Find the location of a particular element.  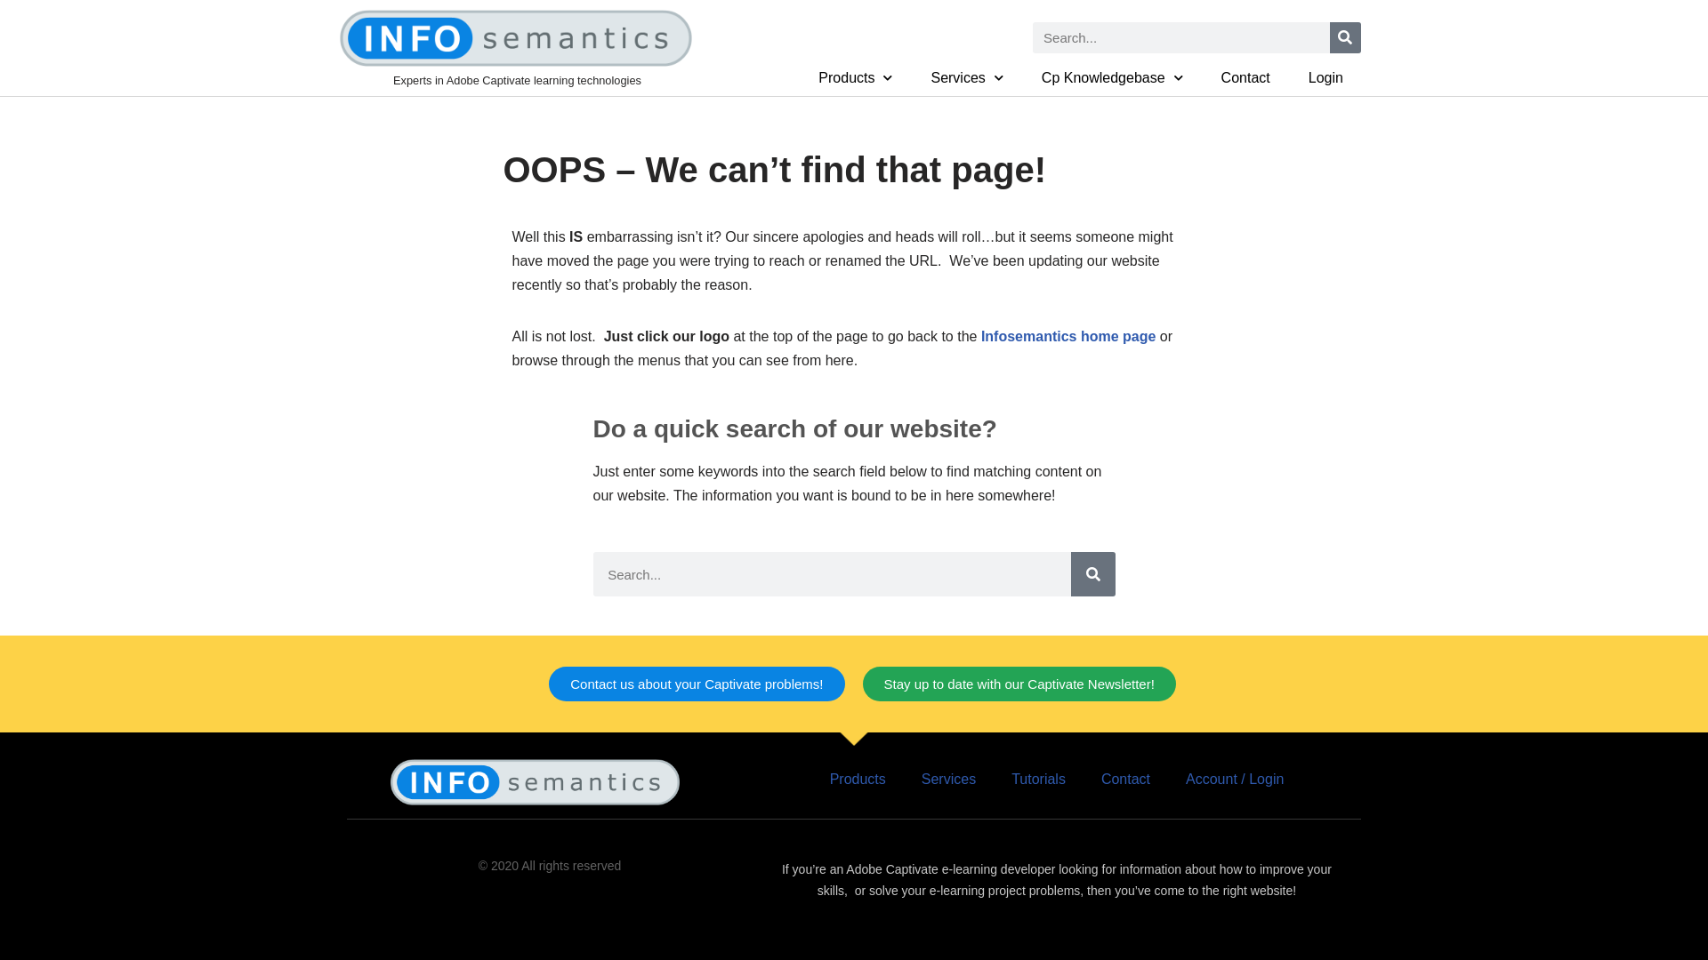

Products is located at coordinates (858, 780).